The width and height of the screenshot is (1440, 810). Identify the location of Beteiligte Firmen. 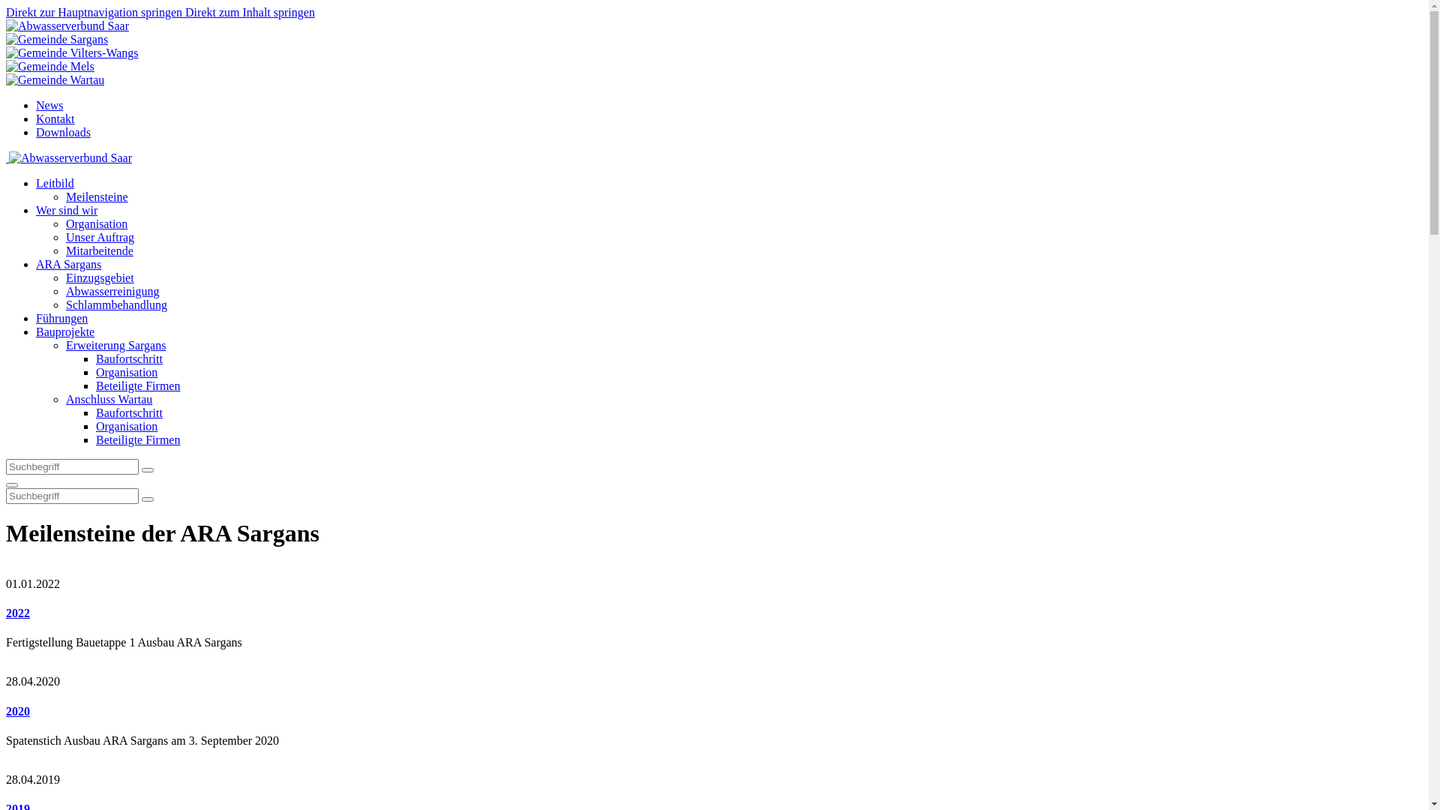
(138, 385).